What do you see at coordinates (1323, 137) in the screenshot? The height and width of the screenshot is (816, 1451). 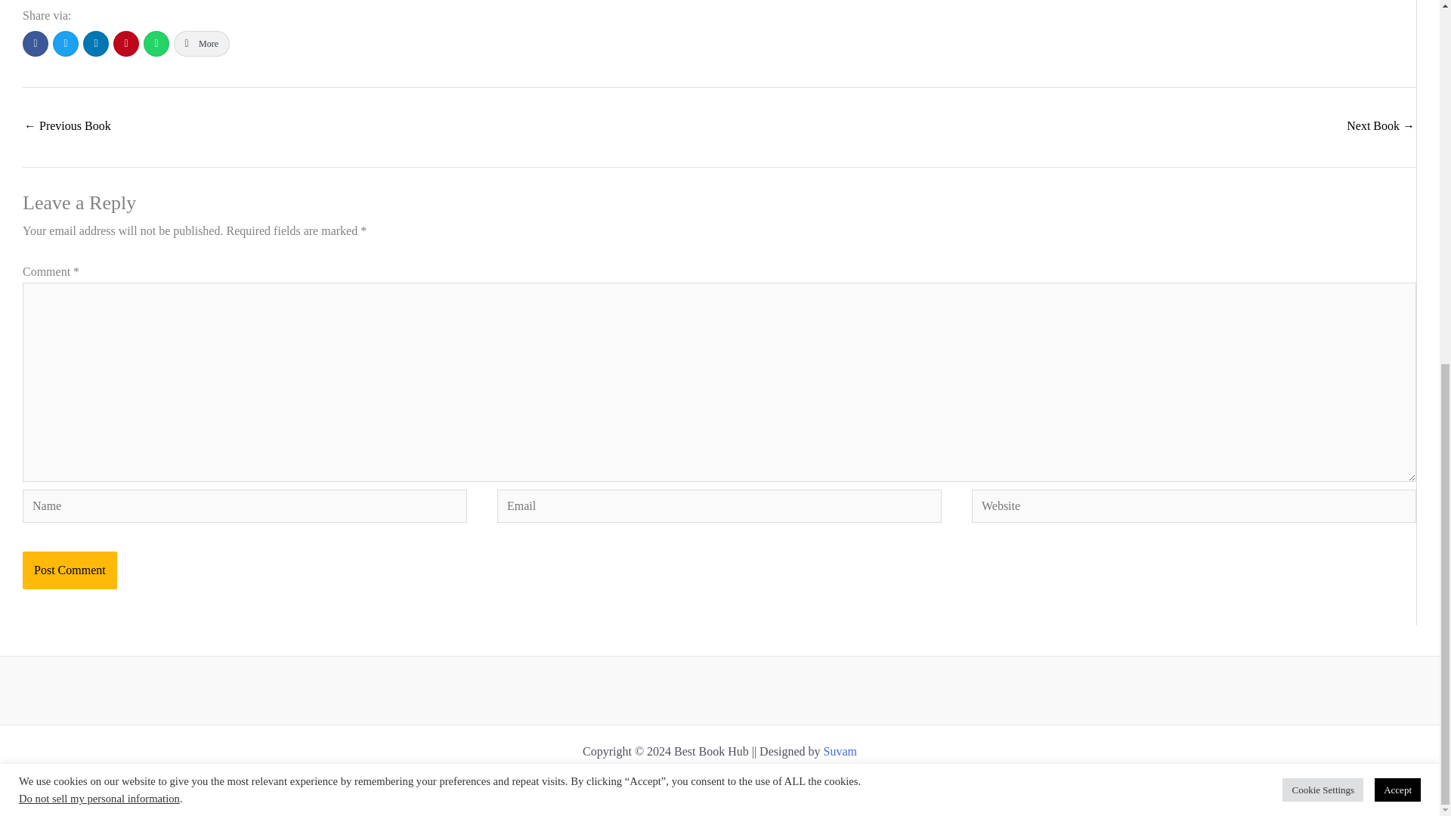 I see `Cookie Settings` at bounding box center [1323, 137].